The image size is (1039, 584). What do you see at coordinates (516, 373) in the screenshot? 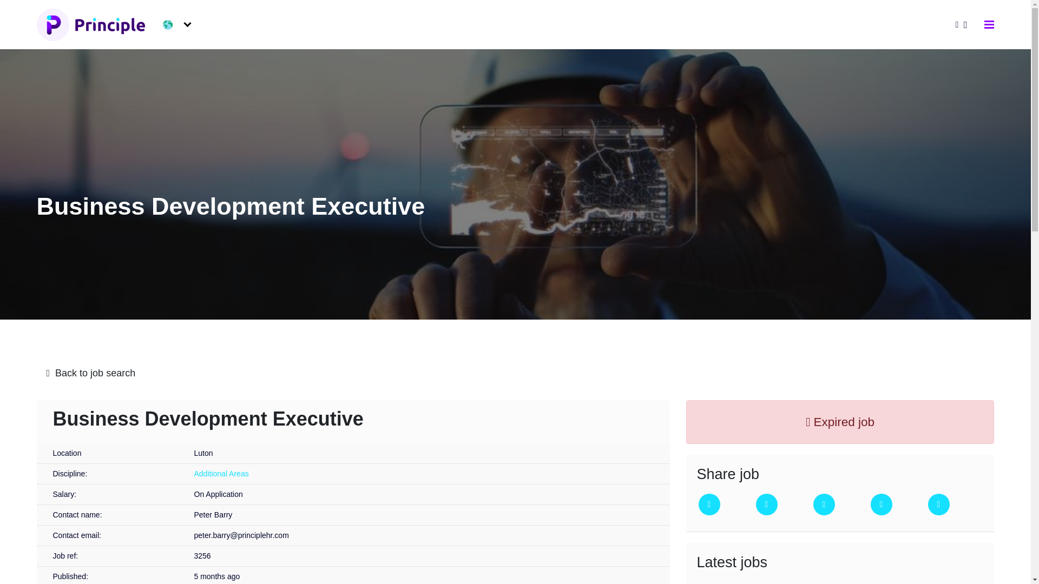
I see `Back to job search` at bounding box center [516, 373].